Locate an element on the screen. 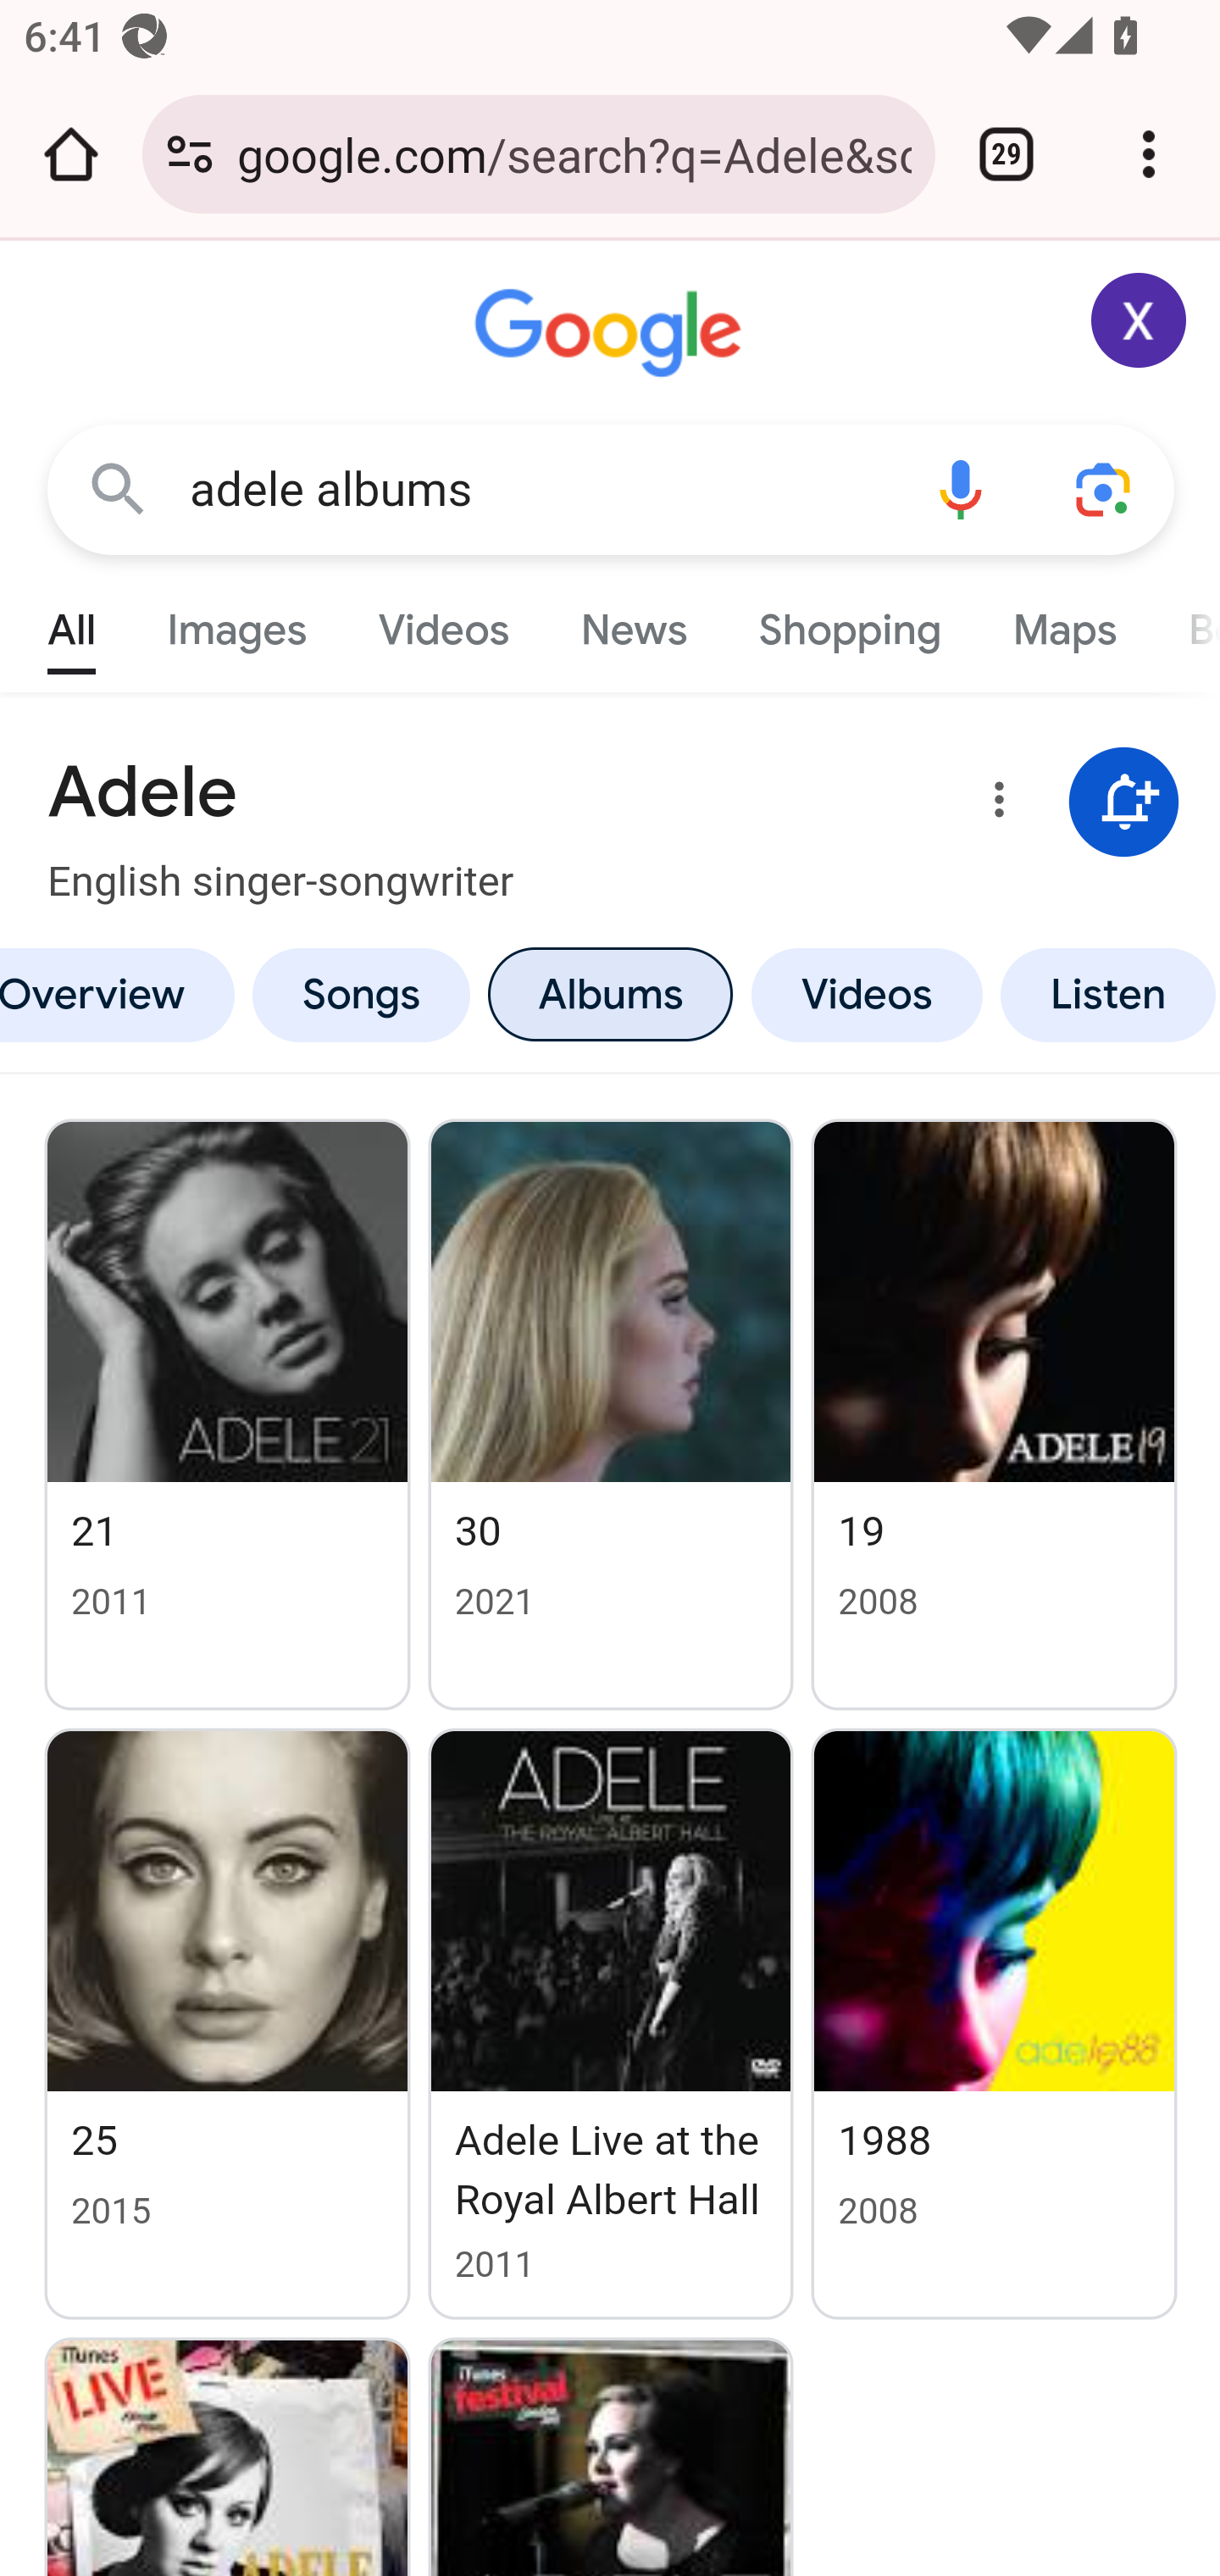 Image resolution: width=1220 pixels, height=2576 pixels. 19 2008 19 2008 is located at coordinates (995, 1413).